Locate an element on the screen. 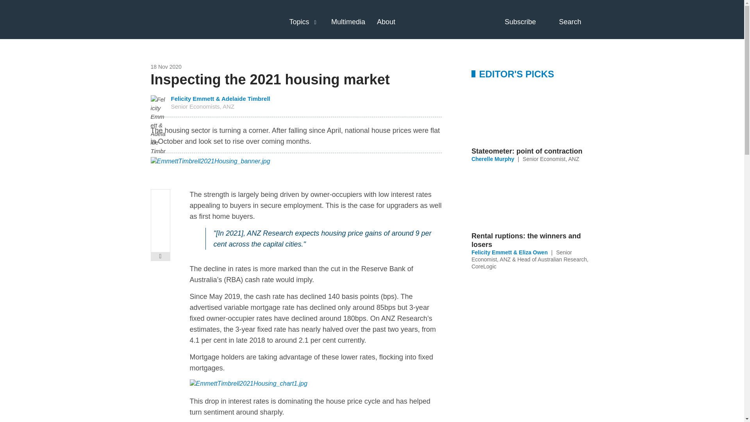 This screenshot has width=750, height=422. Rental ruptions: the winners and losers is located at coordinates (532, 240).